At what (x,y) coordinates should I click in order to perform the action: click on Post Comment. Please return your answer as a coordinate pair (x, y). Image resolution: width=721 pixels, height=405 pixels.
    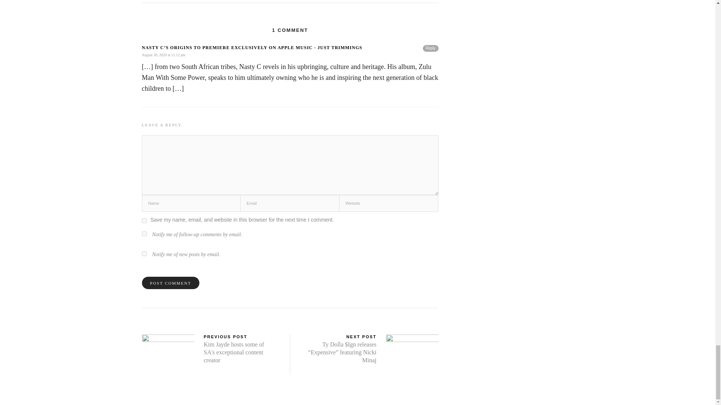
    Looking at the image, I should click on (170, 283).